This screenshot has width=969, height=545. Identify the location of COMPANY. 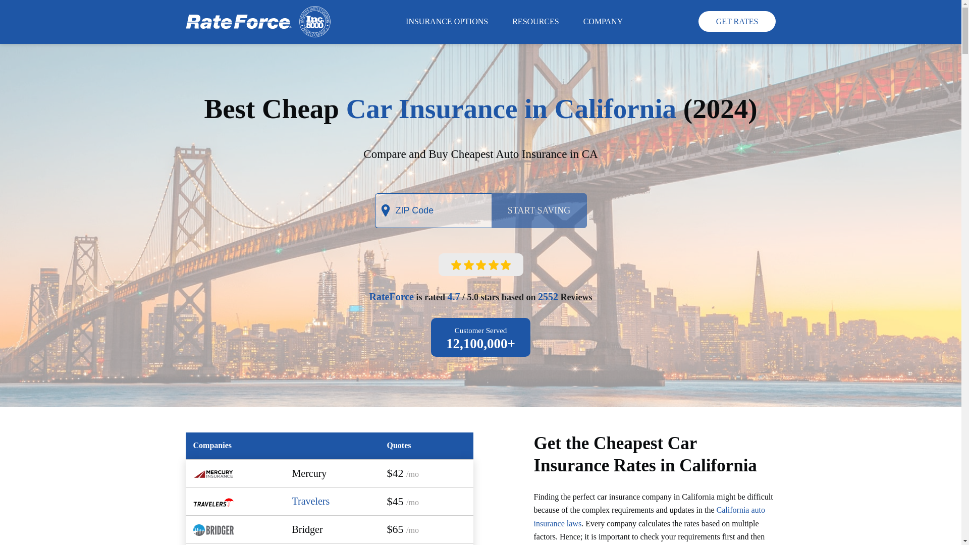
(604, 22).